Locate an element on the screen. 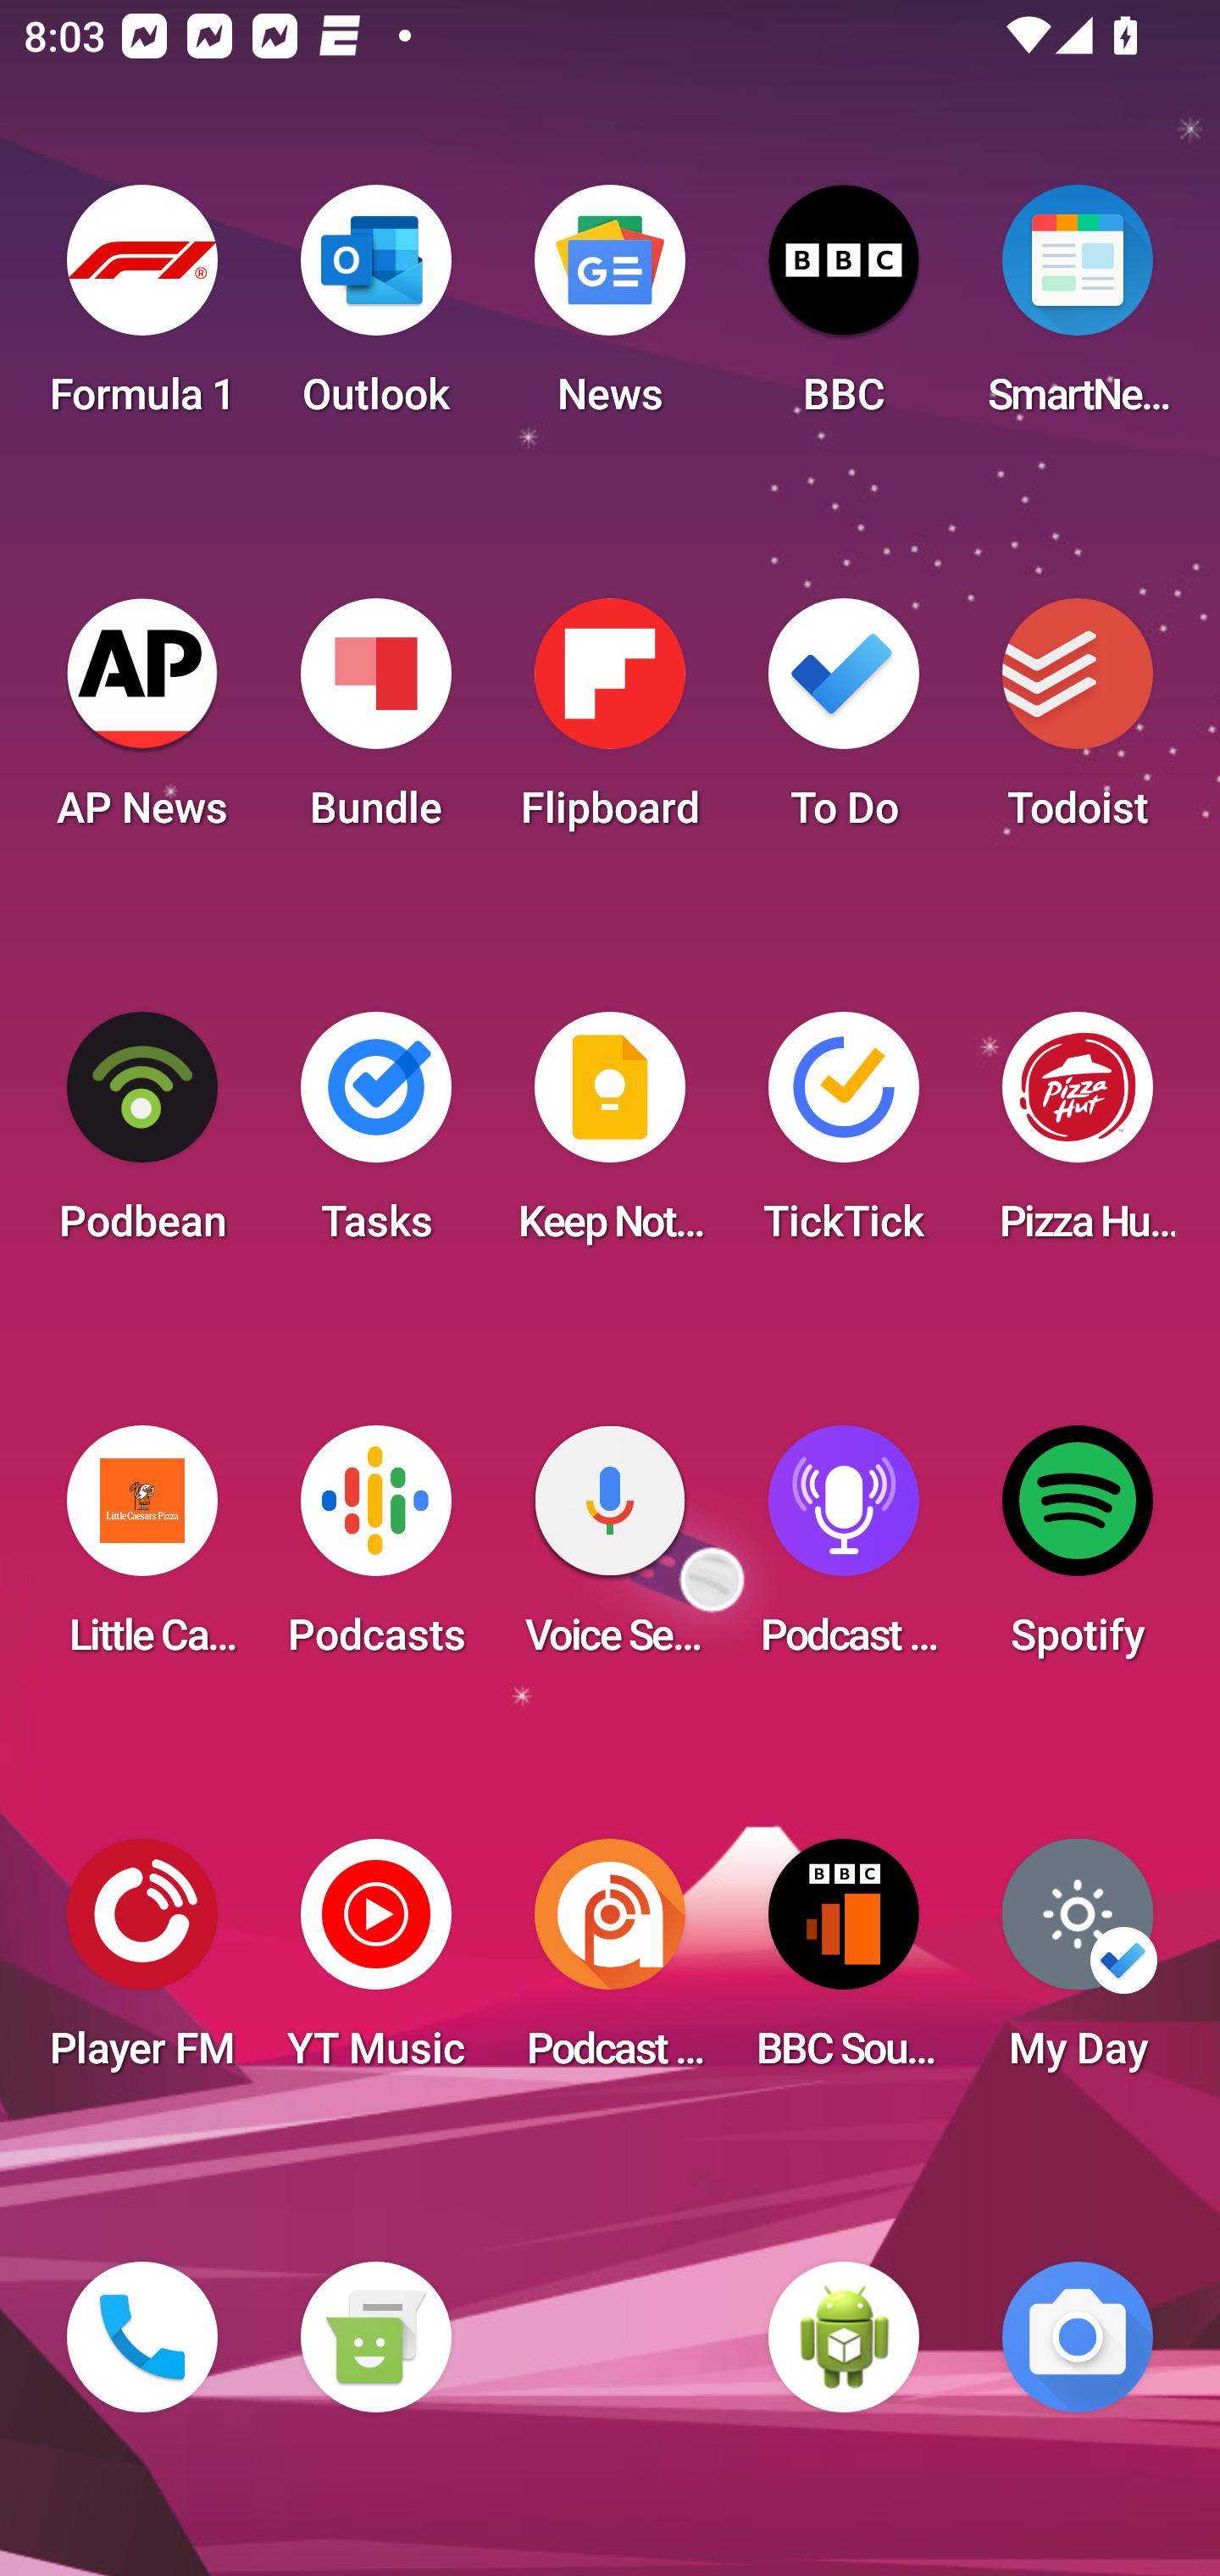  Player FM is located at coordinates (142, 1964).